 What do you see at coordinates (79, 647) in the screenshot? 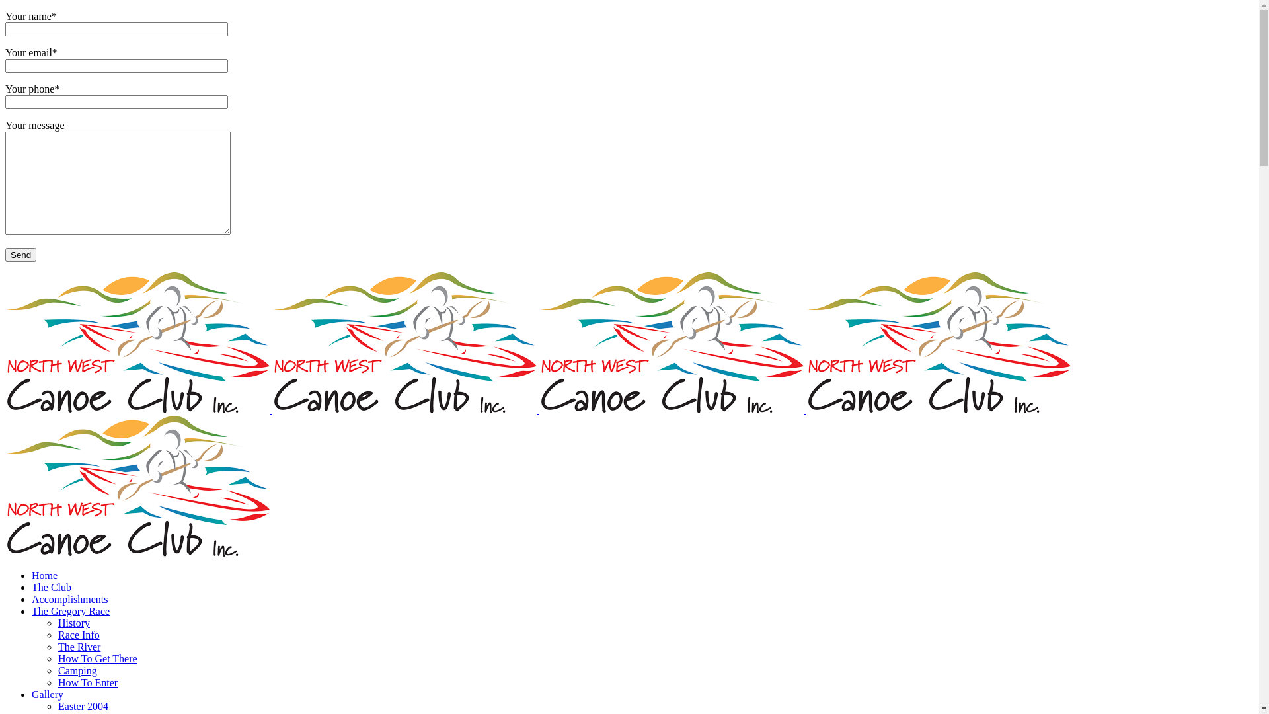
I see `The River` at bounding box center [79, 647].